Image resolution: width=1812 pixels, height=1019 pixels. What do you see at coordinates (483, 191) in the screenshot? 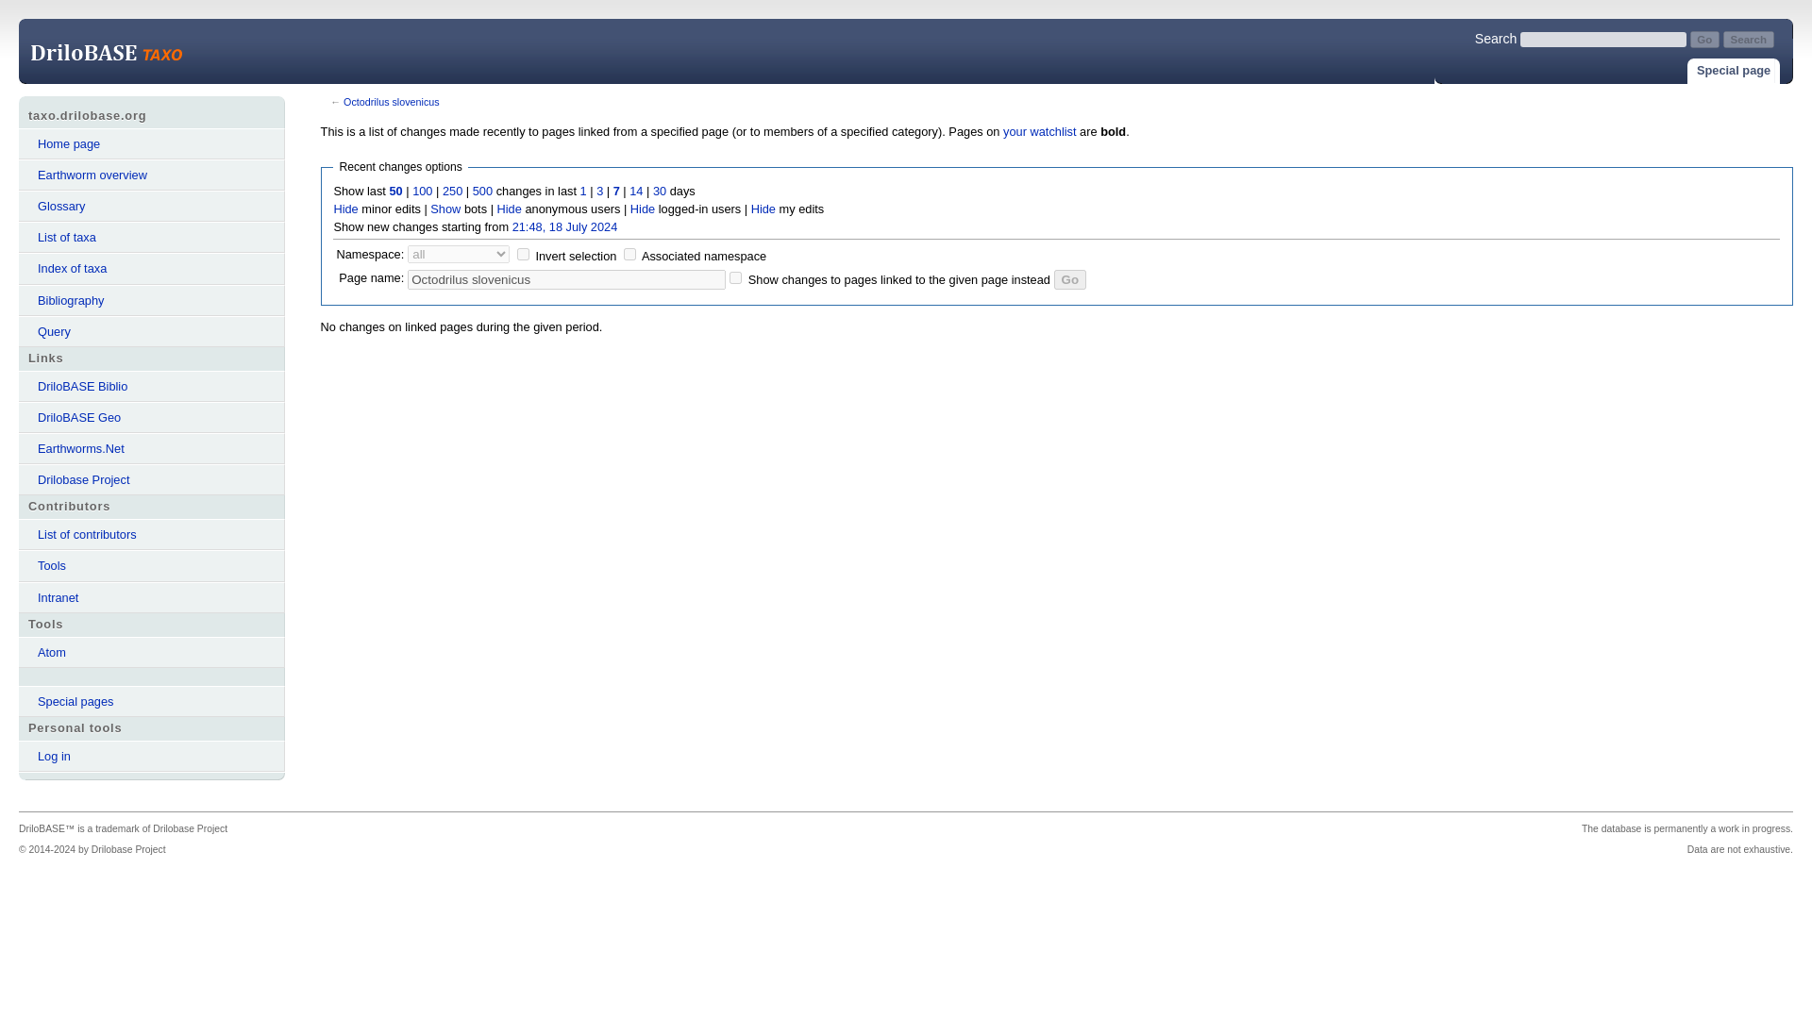
I see `500` at bounding box center [483, 191].